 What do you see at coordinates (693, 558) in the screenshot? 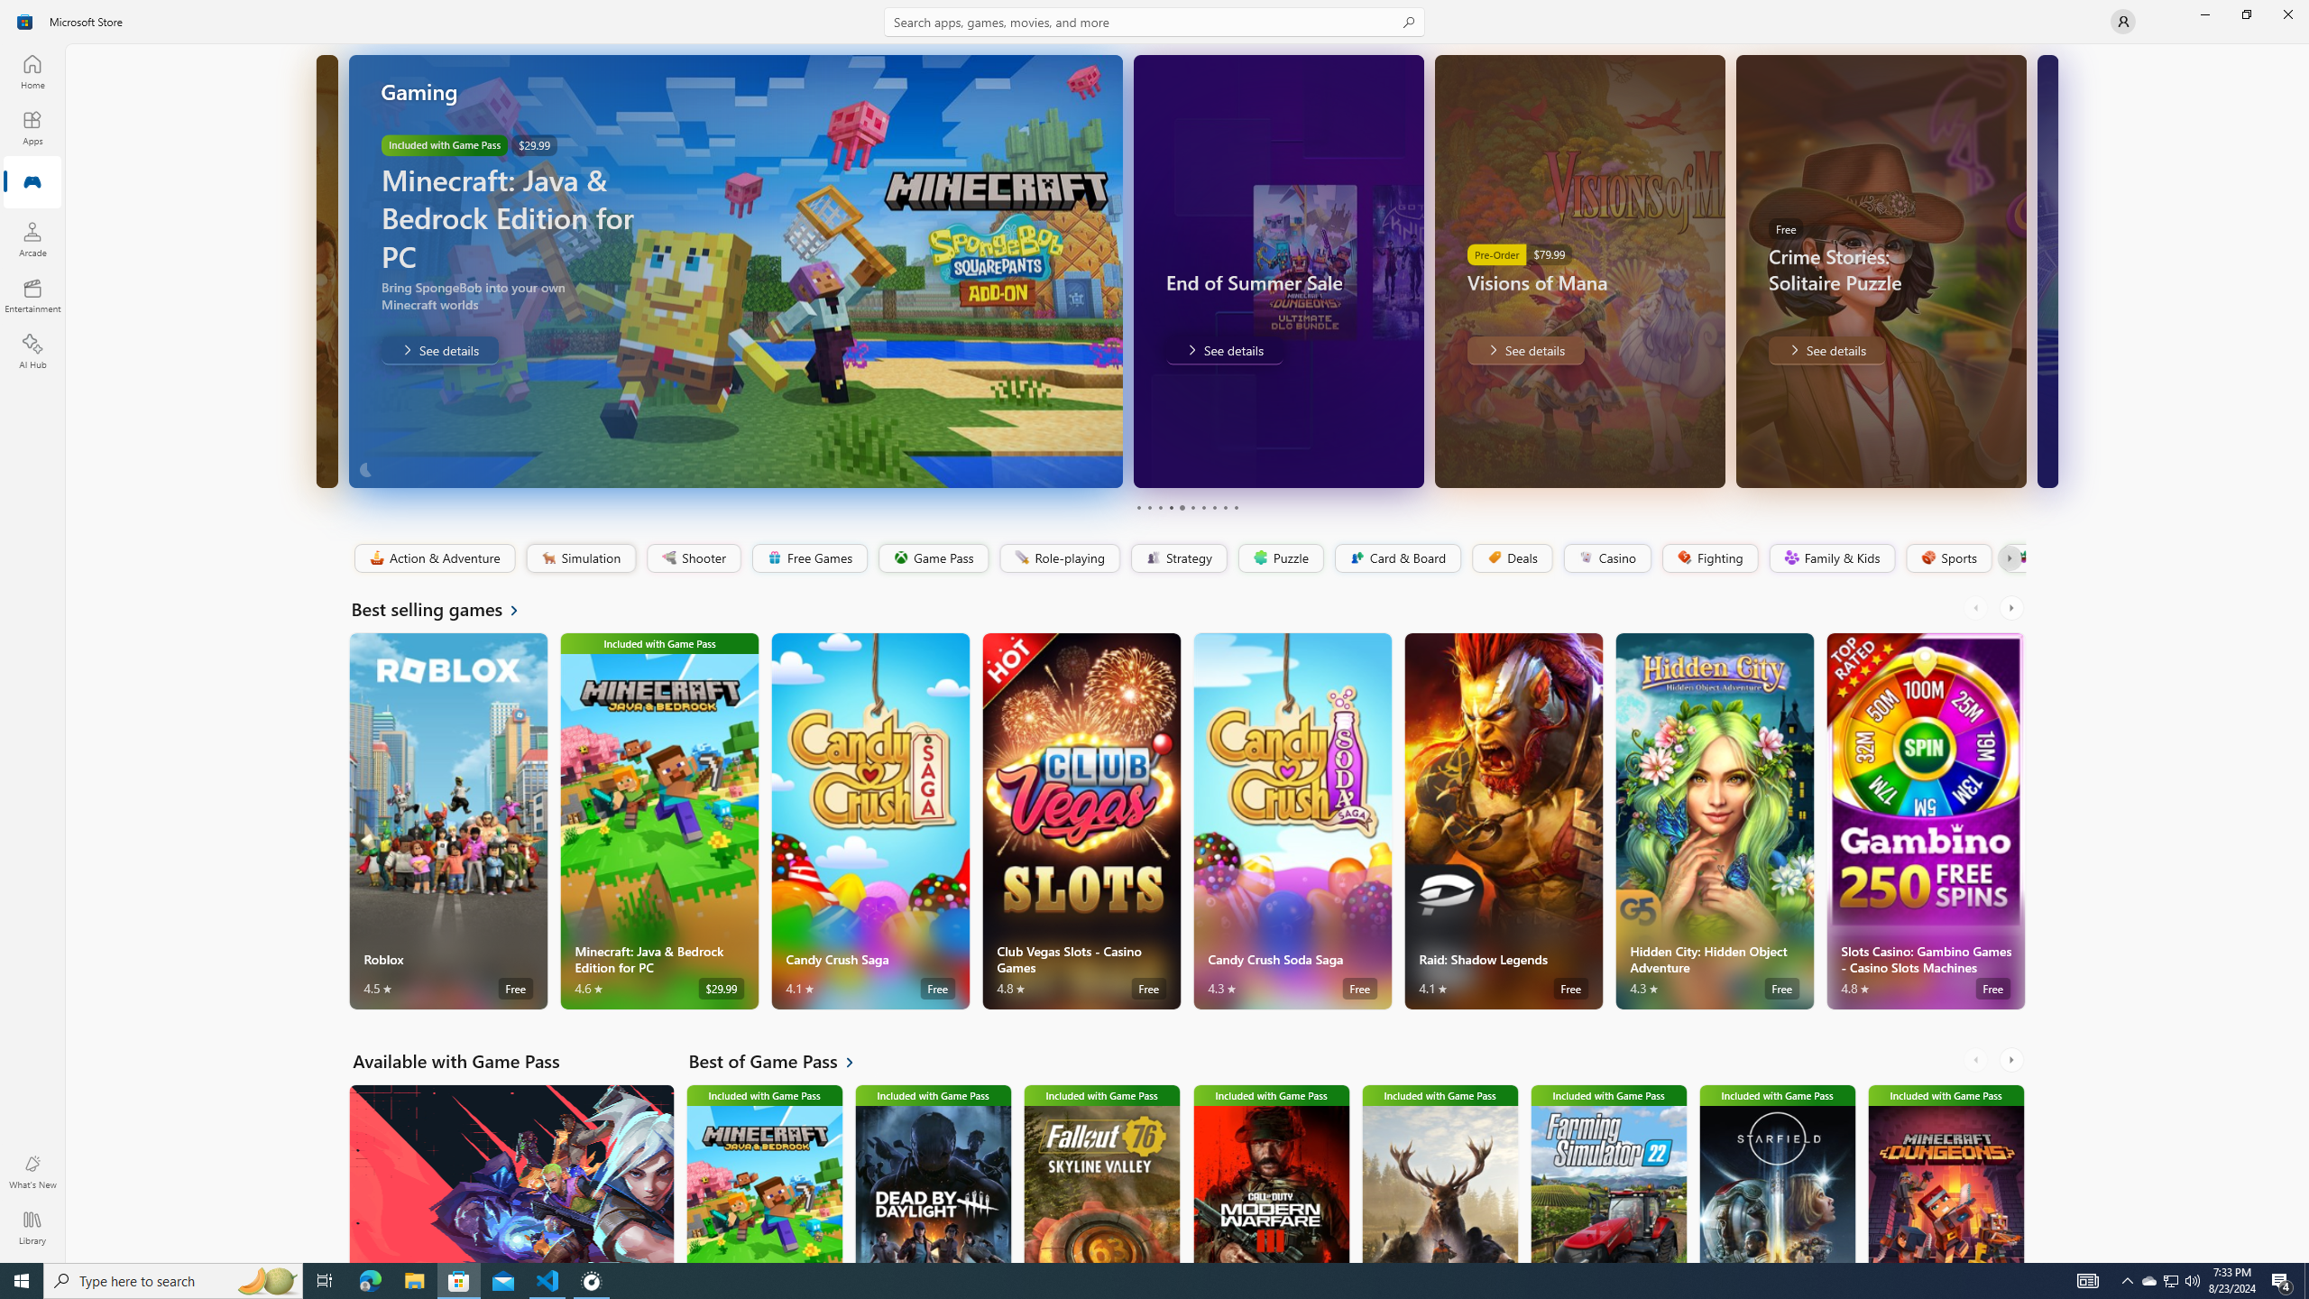
I see `Shooter` at bounding box center [693, 558].